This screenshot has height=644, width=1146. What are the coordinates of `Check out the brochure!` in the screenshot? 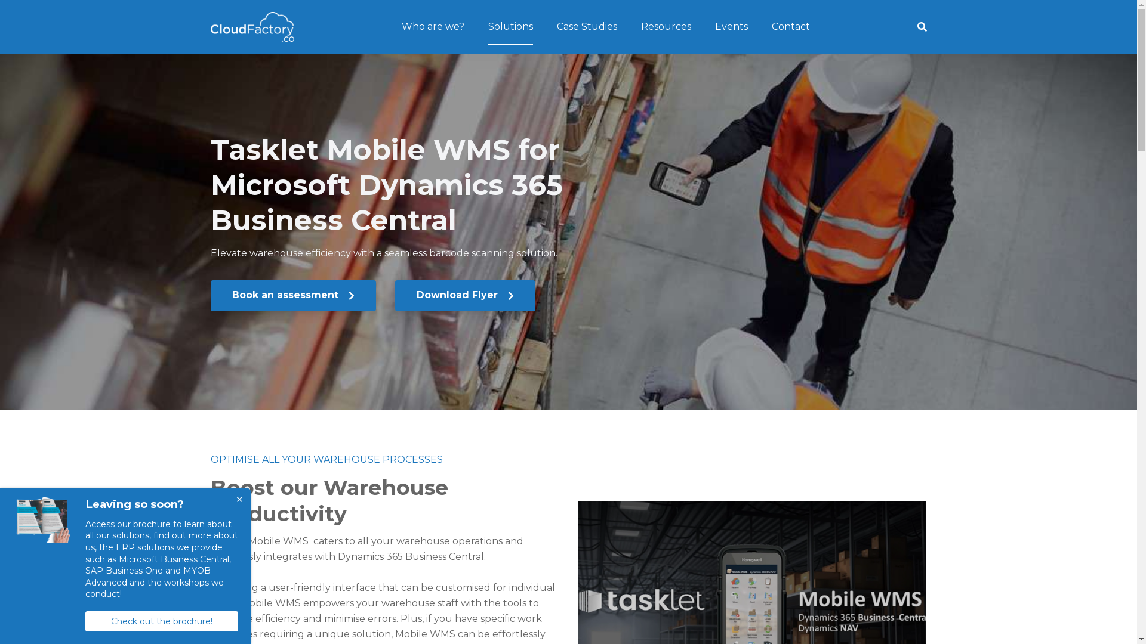 It's located at (162, 621).